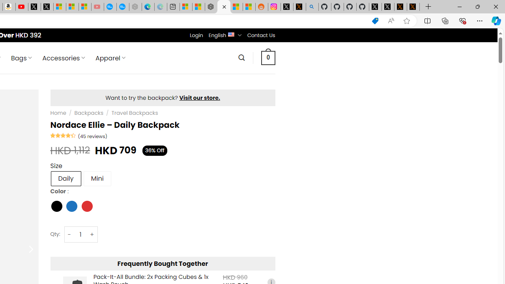 The height and width of the screenshot is (284, 505). Describe the element at coordinates (268, 58) in the screenshot. I see `  0  ` at that location.